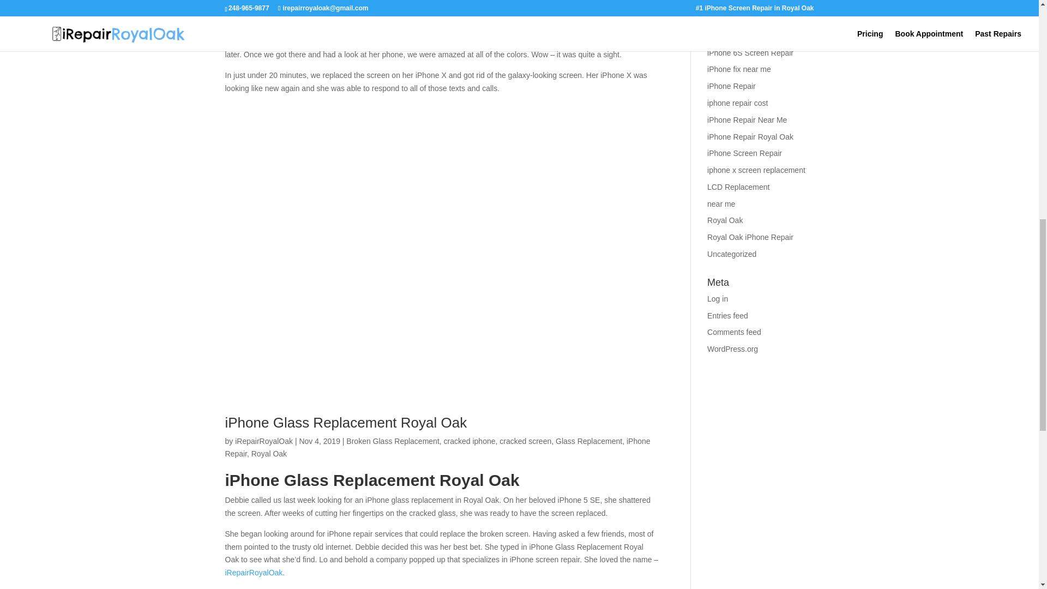  What do you see at coordinates (525, 441) in the screenshot?
I see `cracked screen` at bounding box center [525, 441].